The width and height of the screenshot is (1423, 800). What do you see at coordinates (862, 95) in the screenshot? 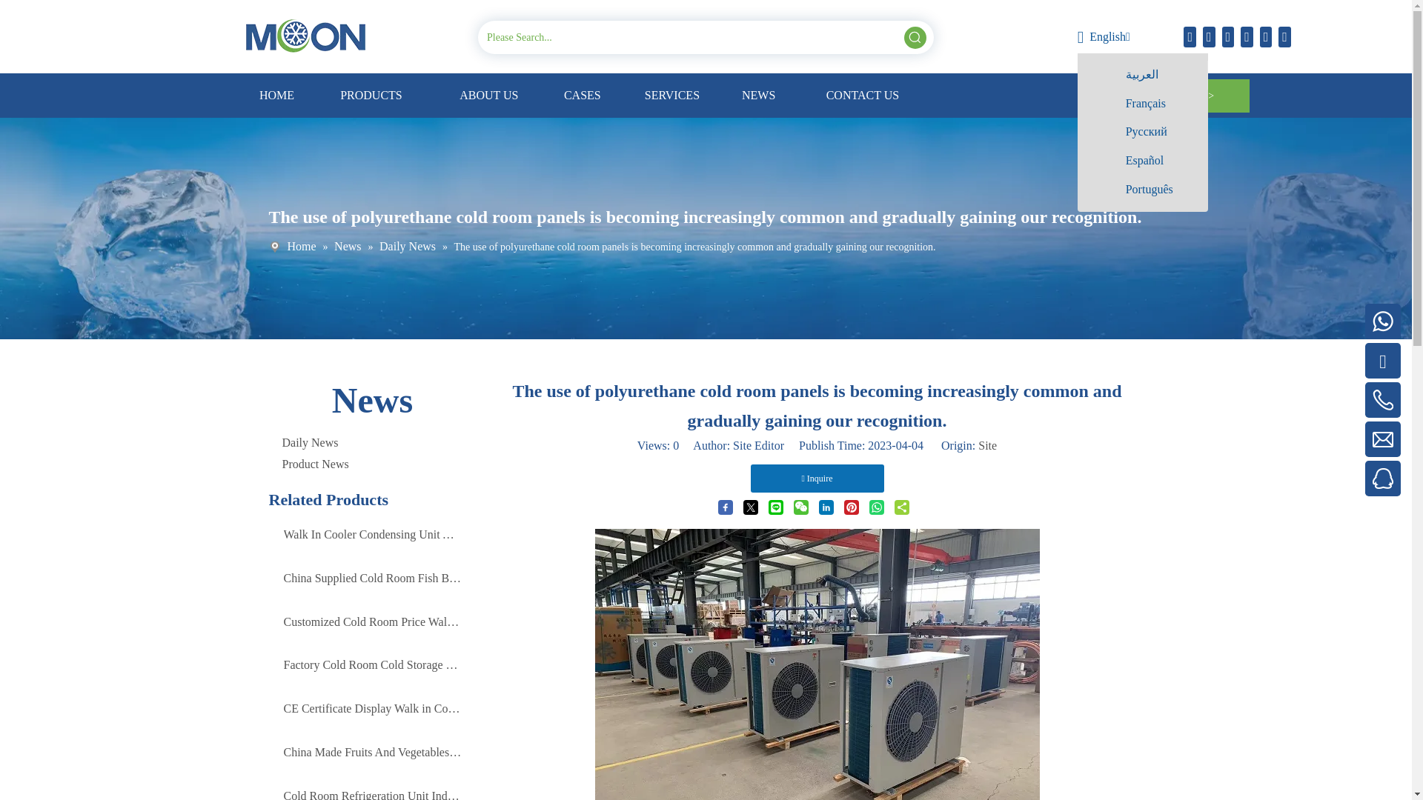
I see `CONTACT US` at bounding box center [862, 95].